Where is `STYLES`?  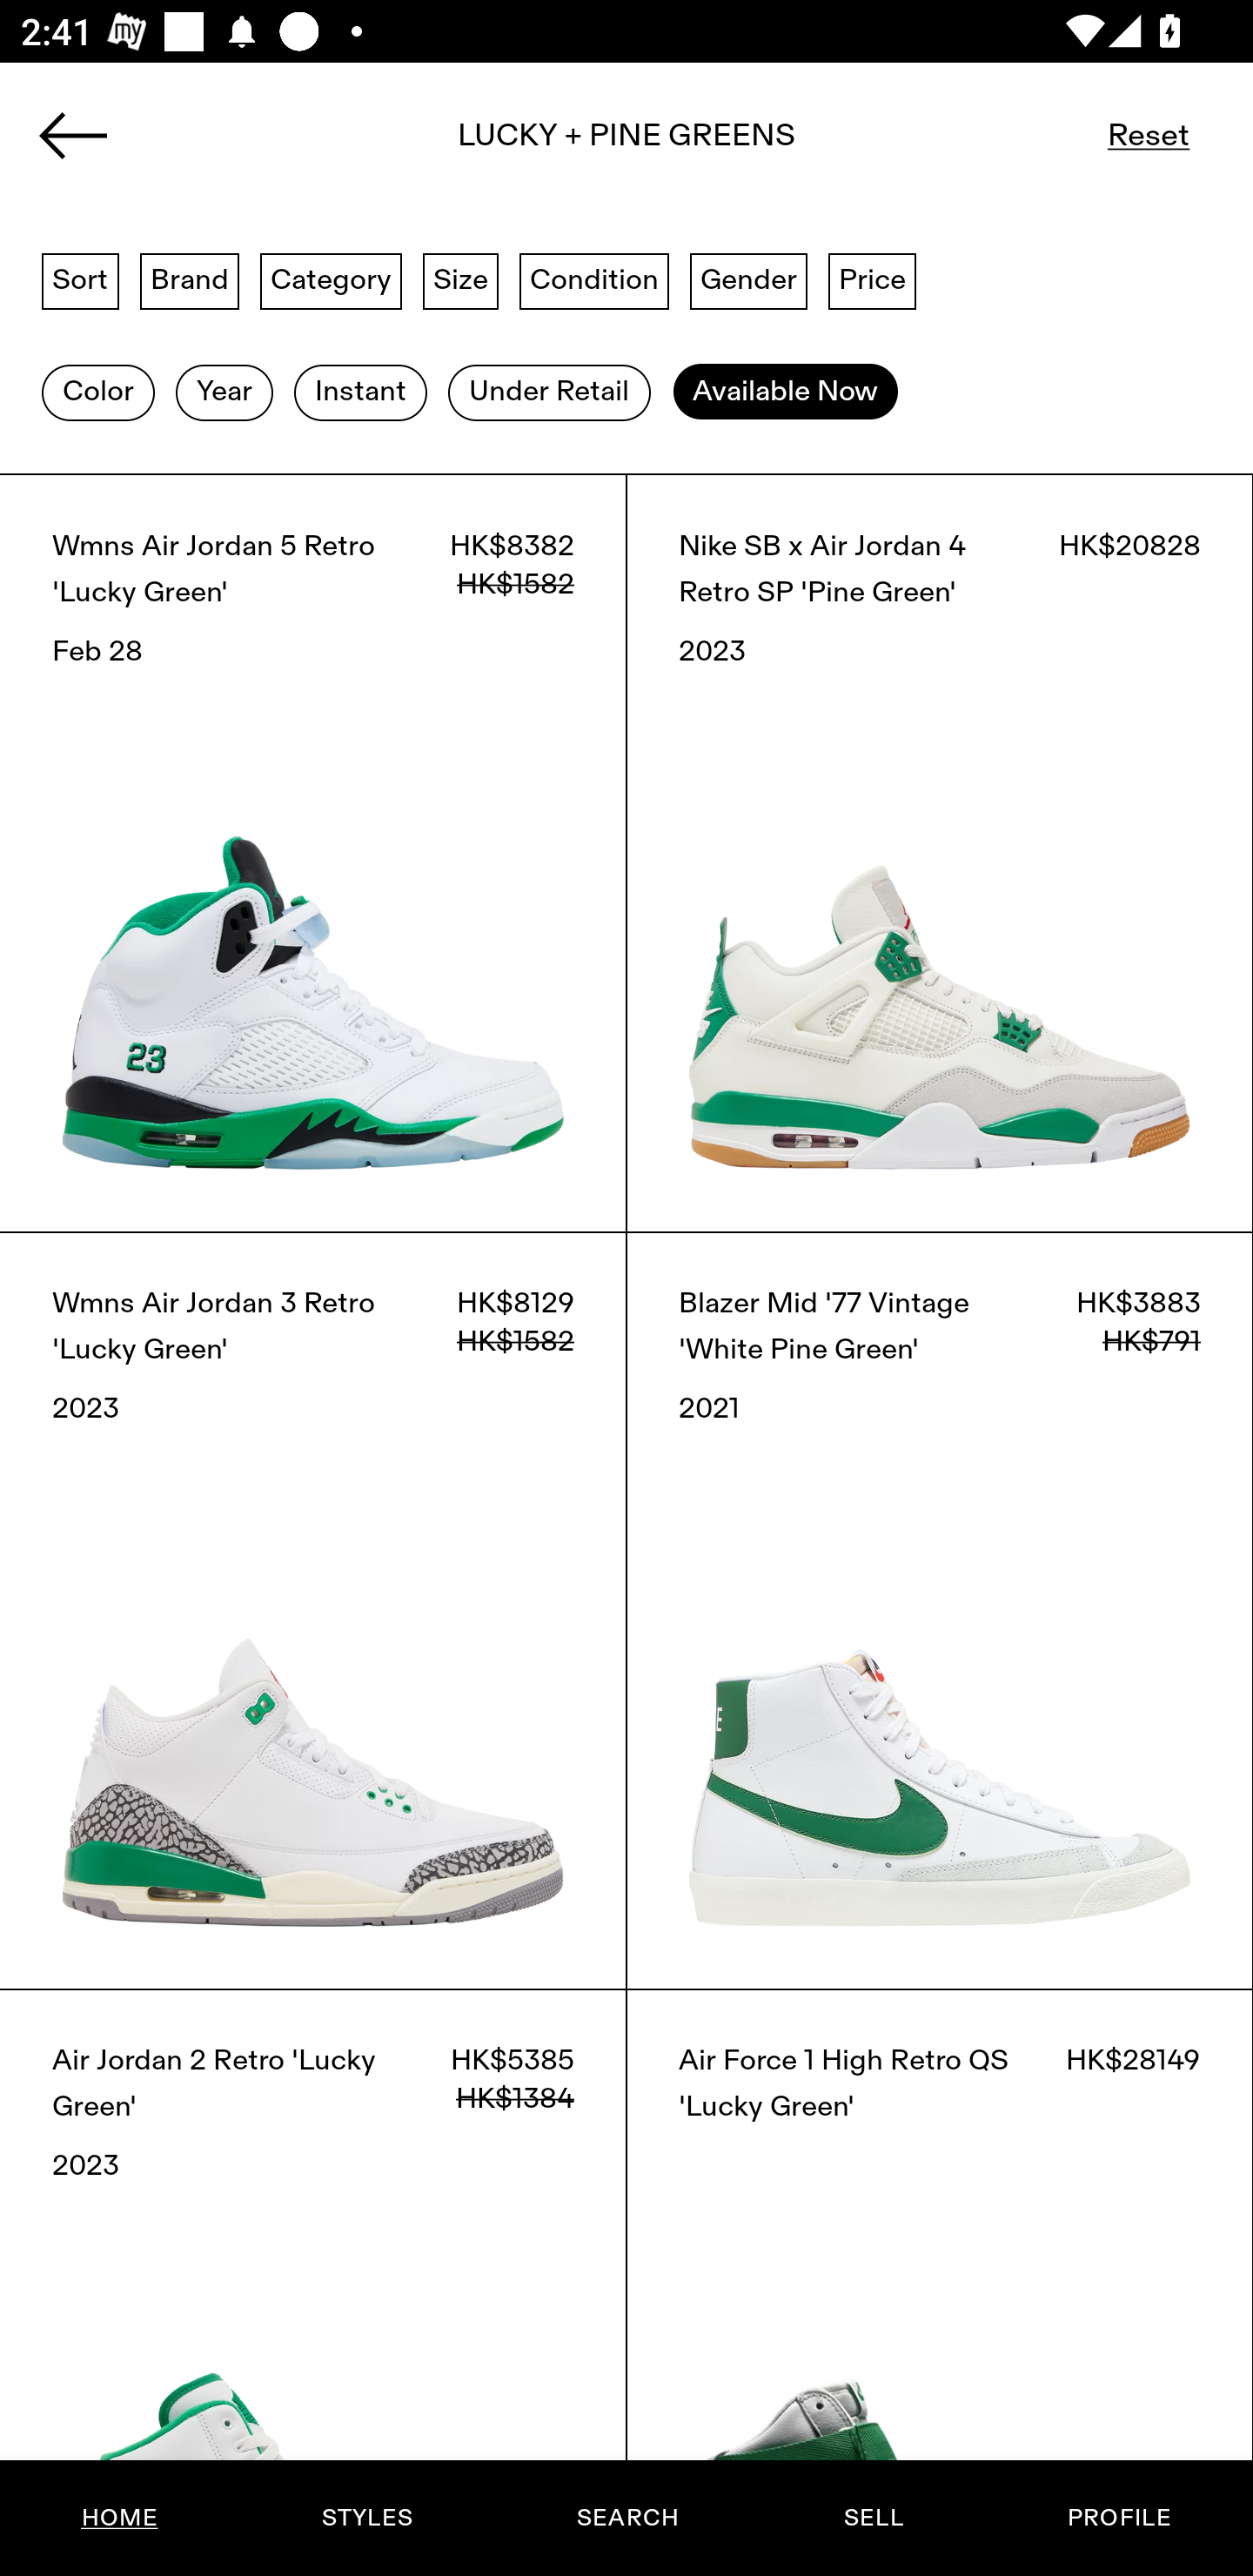 STYLES is located at coordinates (366, 2518).